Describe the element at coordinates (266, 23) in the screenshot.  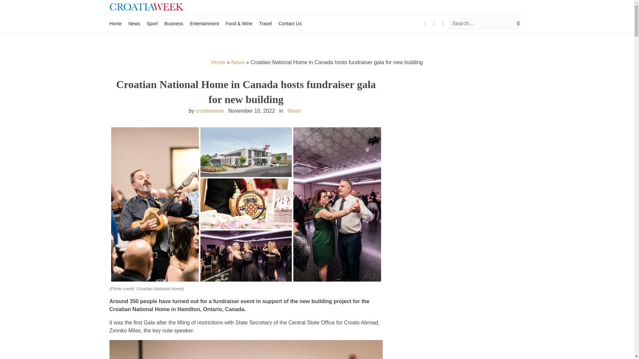
I see `Travel` at that location.